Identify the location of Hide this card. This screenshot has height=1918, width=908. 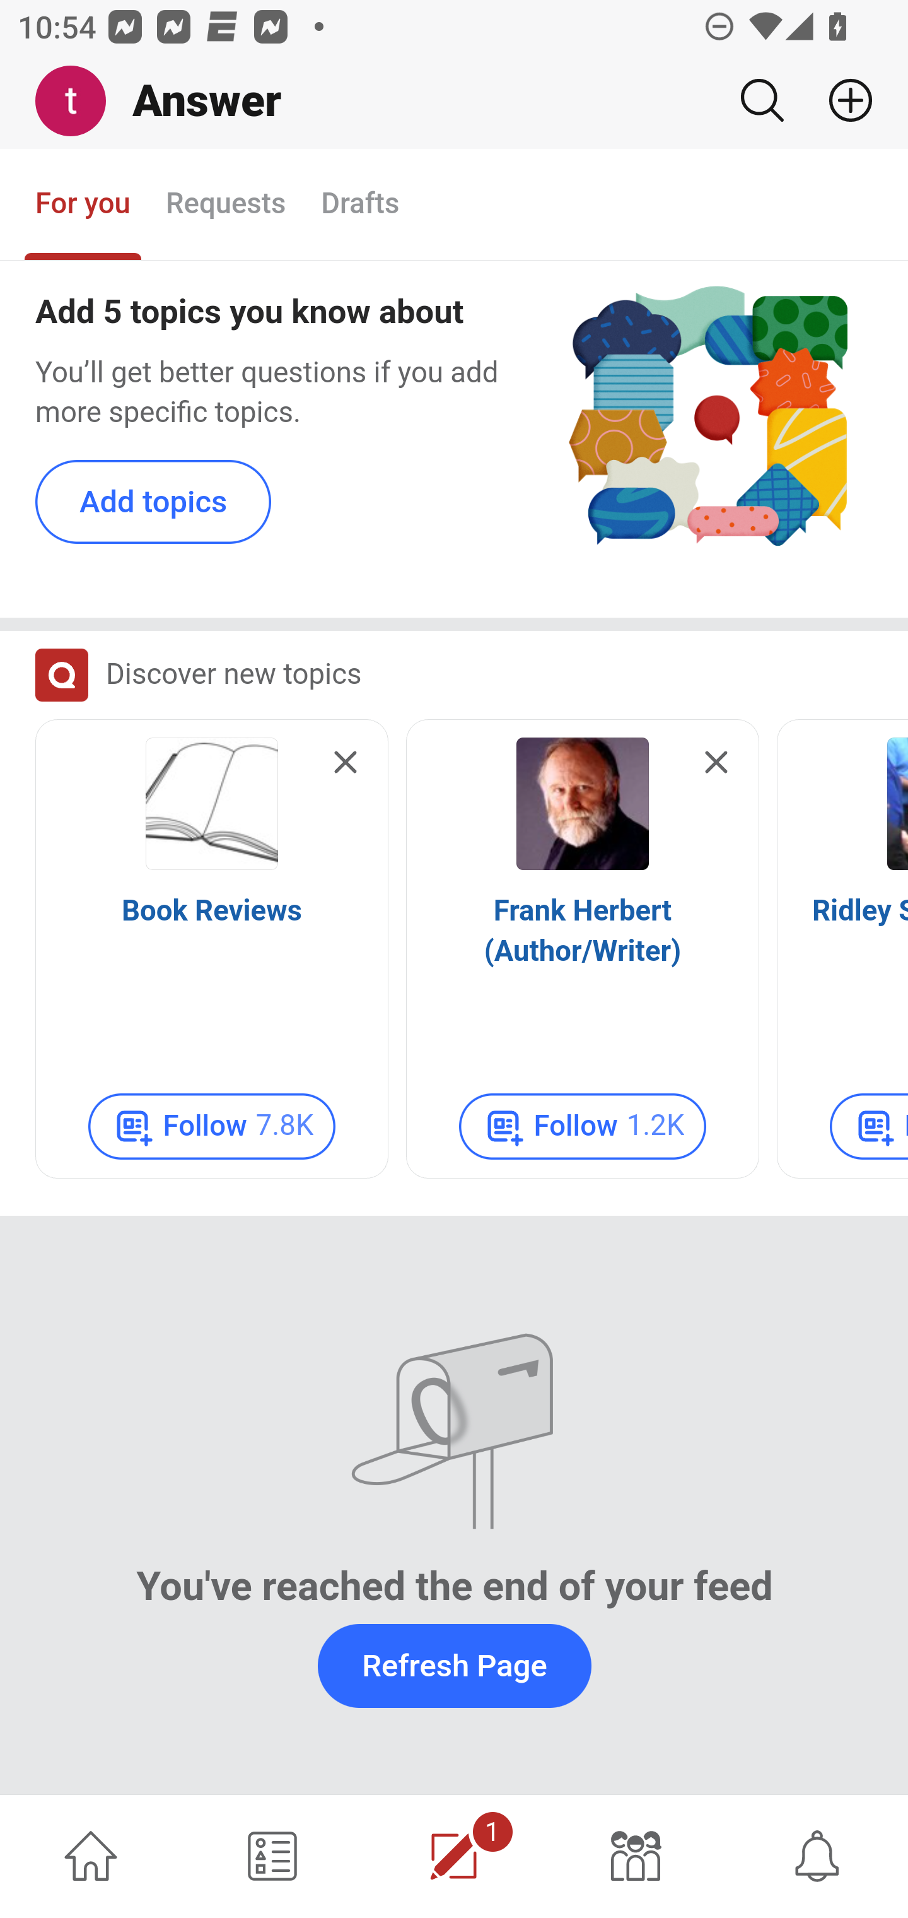
(346, 764).